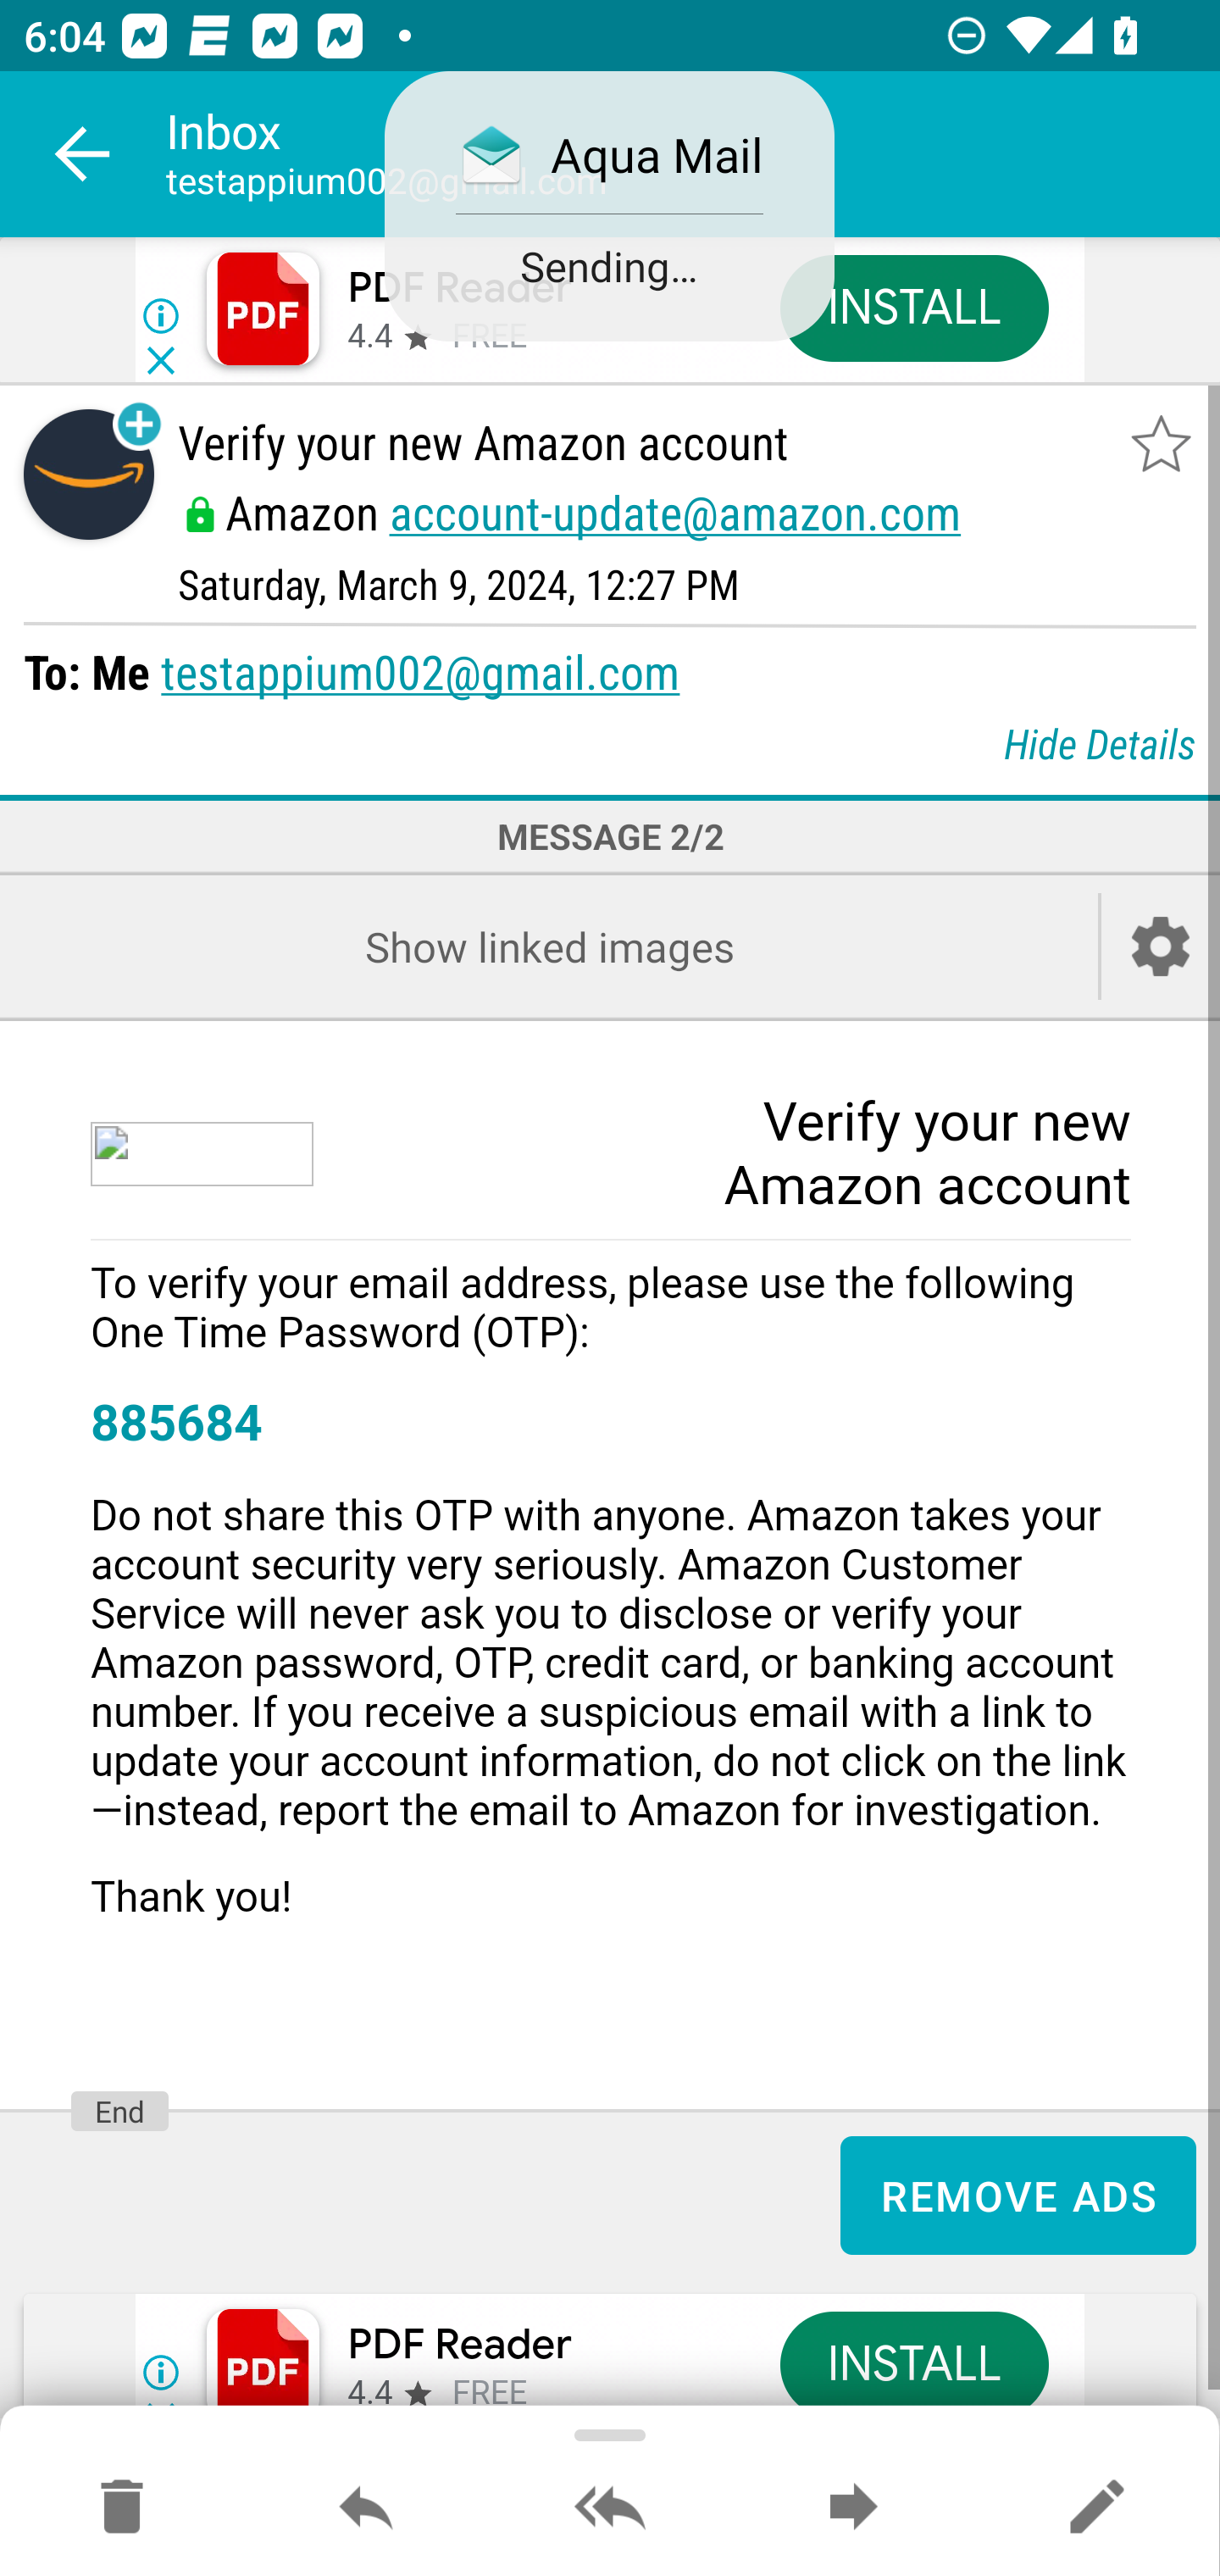 This screenshot has width=1220, height=2576. What do you see at coordinates (913, 307) in the screenshot?
I see `INSTALL` at bounding box center [913, 307].